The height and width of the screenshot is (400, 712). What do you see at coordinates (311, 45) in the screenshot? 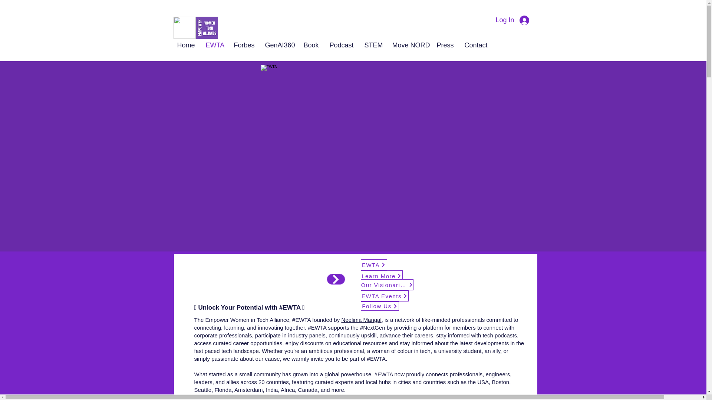
I see `Book` at bounding box center [311, 45].